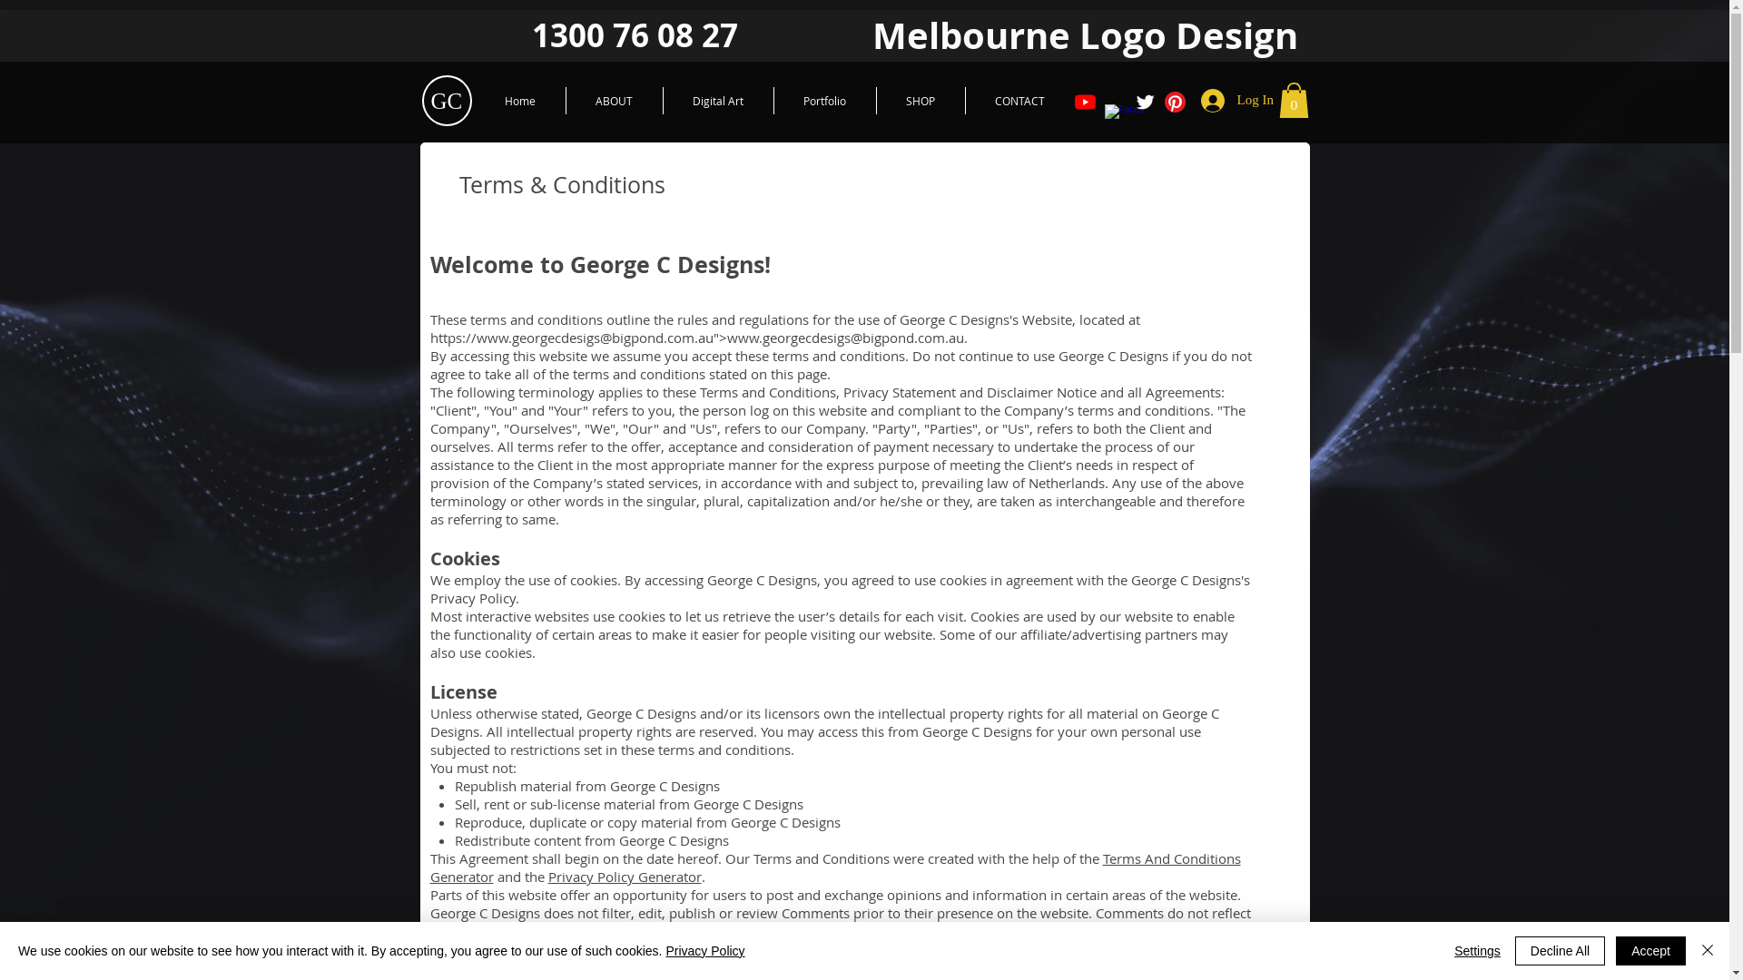 The height and width of the screenshot is (980, 1743). Describe the element at coordinates (717, 101) in the screenshot. I see `Digital Art` at that location.